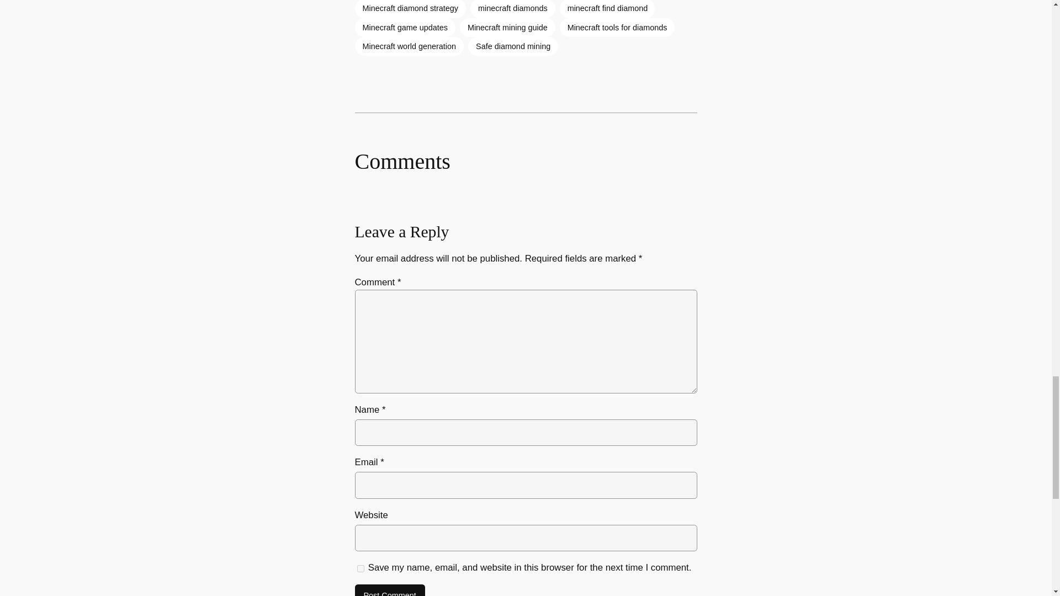 The width and height of the screenshot is (1060, 596). What do you see at coordinates (617, 28) in the screenshot?
I see `Minecraft tools for diamonds` at bounding box center [617, 28].